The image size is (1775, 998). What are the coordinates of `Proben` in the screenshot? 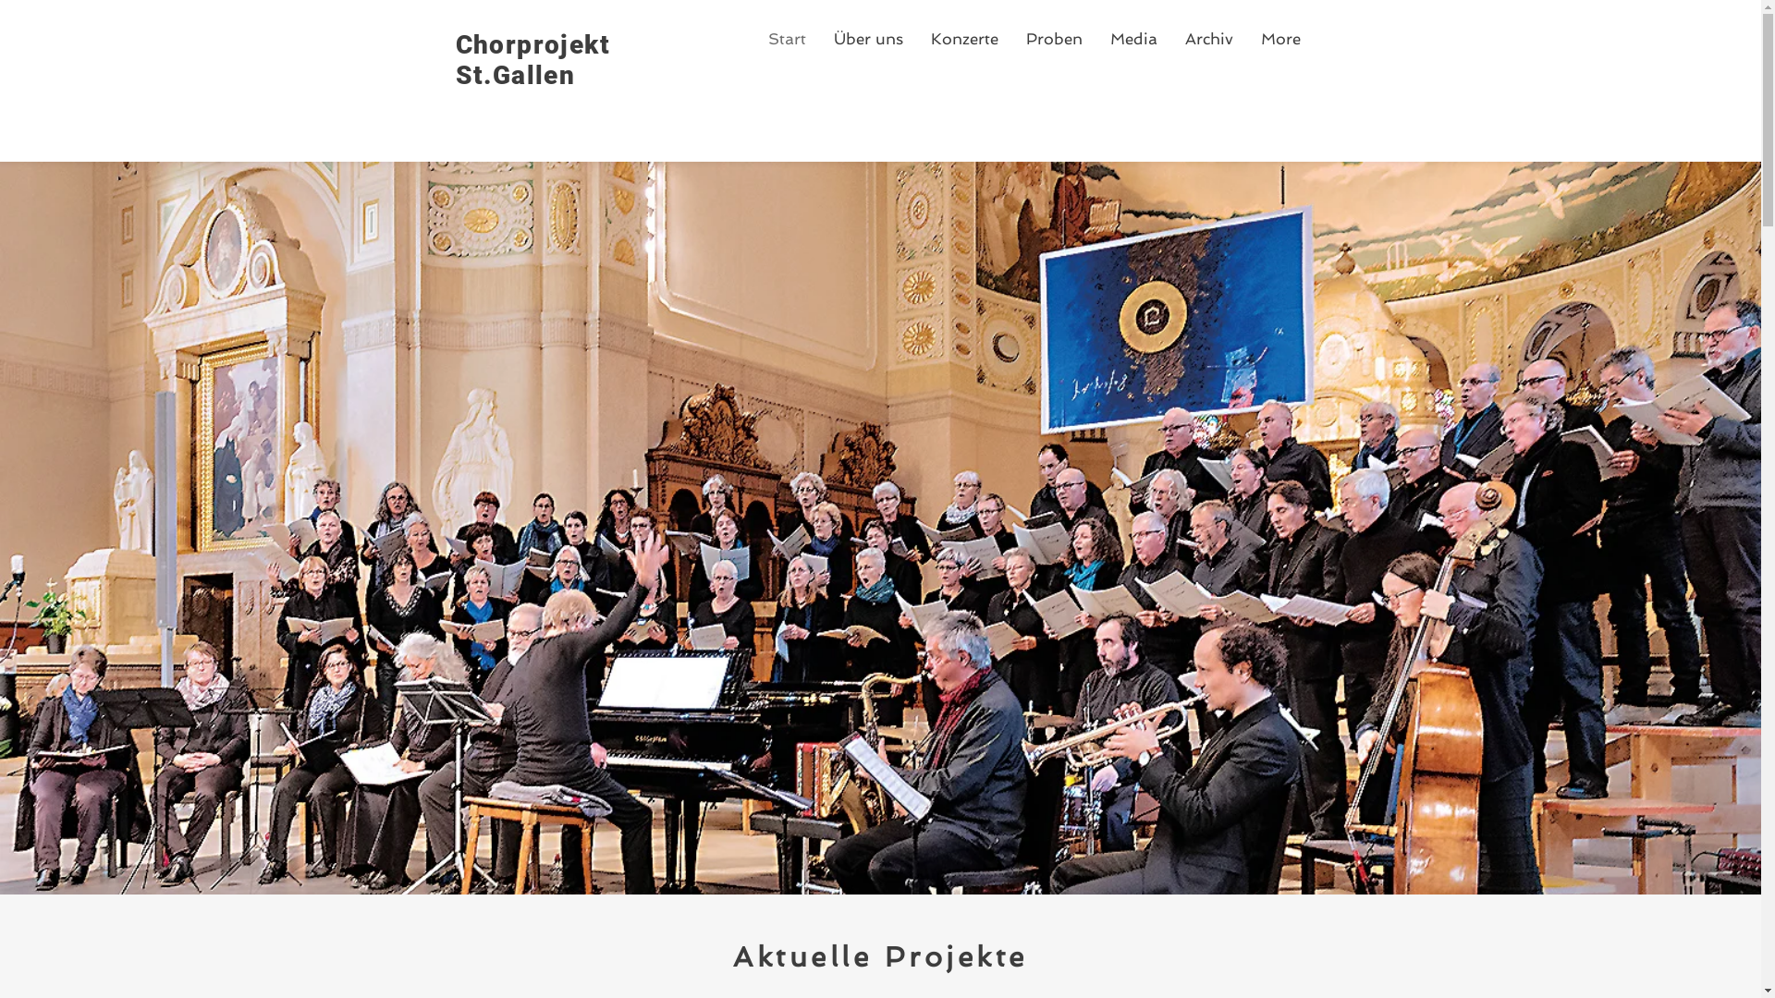 It's located at (1054, 39).